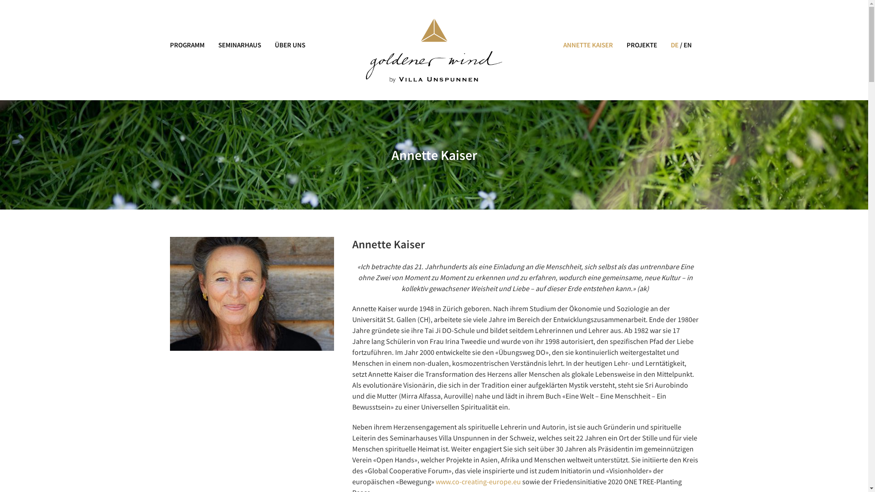 This screenshot has width=875, height=492. Describe the element at coordinates (592, 45) in the screenshot. I see `ANNETTE KAISER` at that location.